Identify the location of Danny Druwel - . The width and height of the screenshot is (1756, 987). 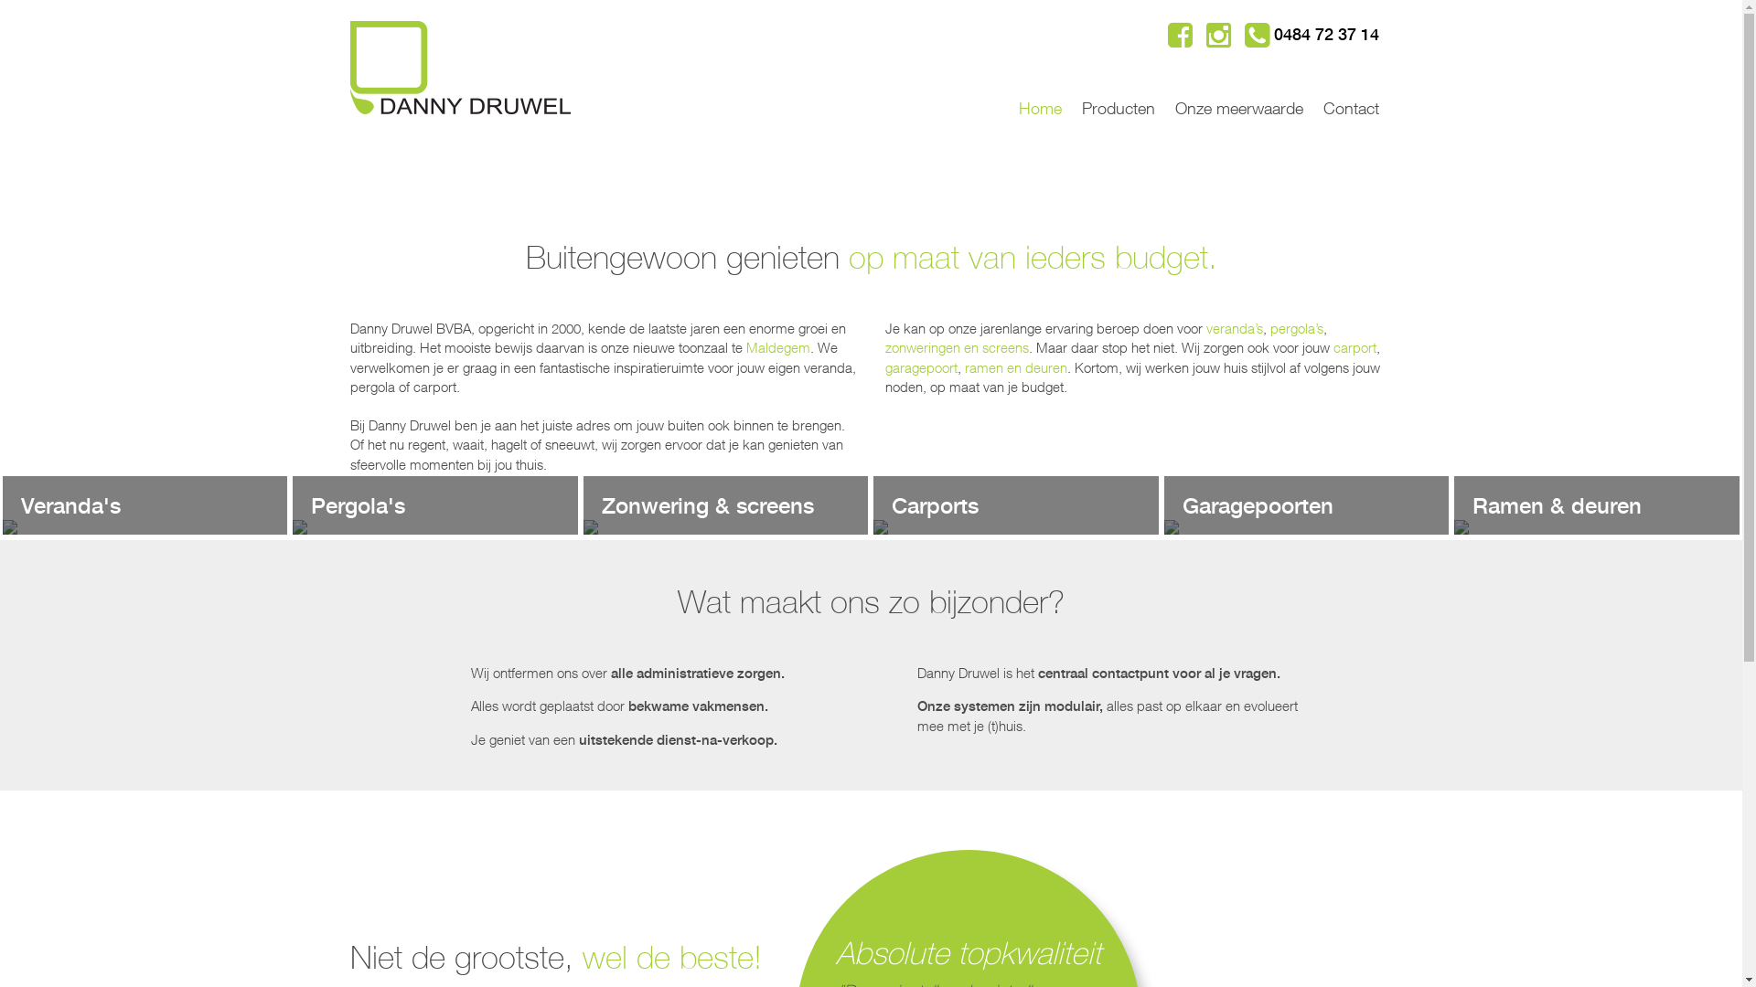
(459, 68).